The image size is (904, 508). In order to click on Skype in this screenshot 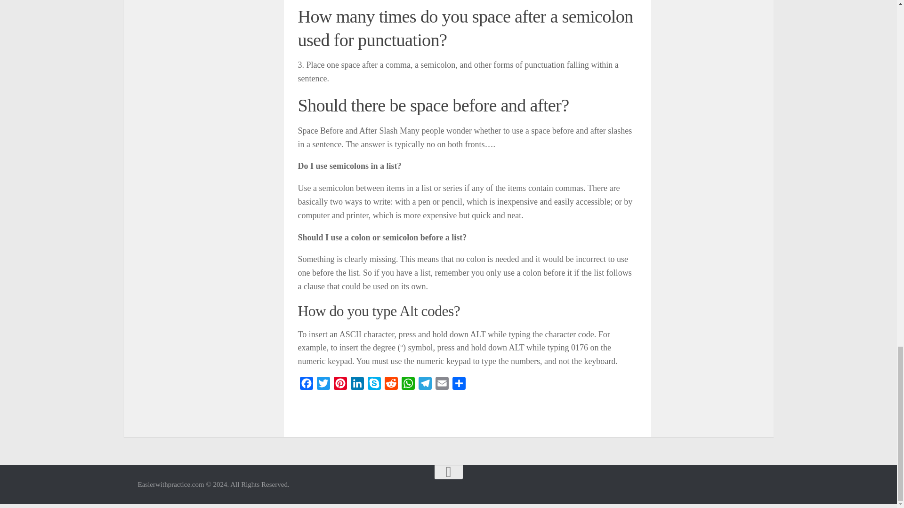, I will do `click(374, 386)`.